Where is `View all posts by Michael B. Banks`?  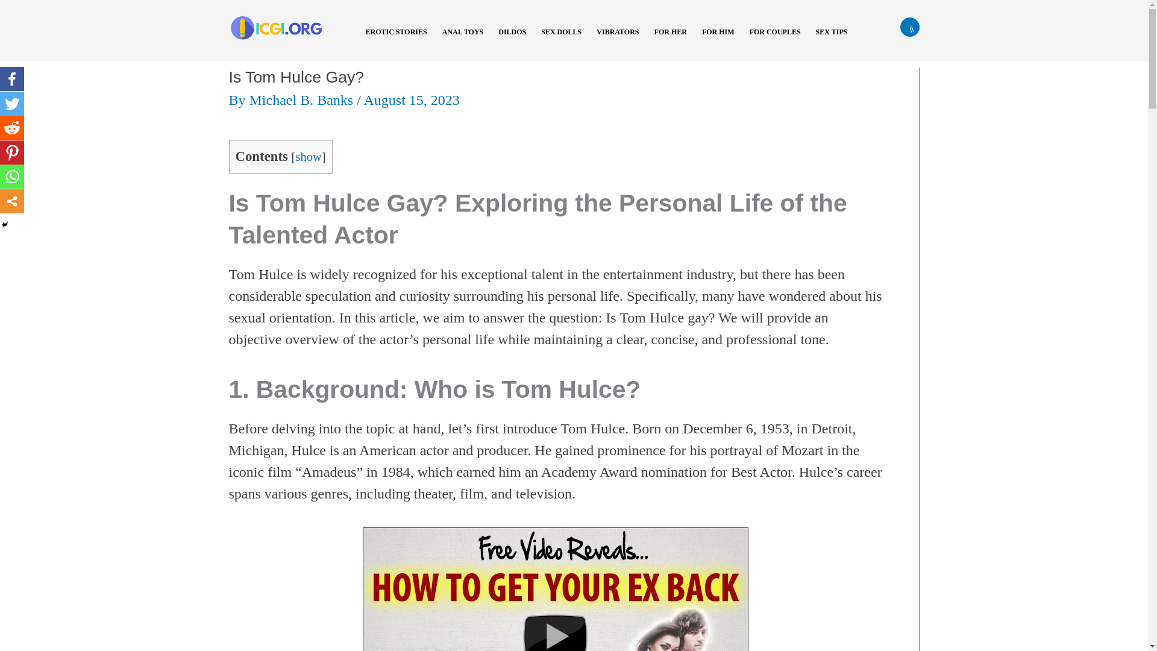
View all posts by Michael B. Banks is located at coordinates (304, 100).